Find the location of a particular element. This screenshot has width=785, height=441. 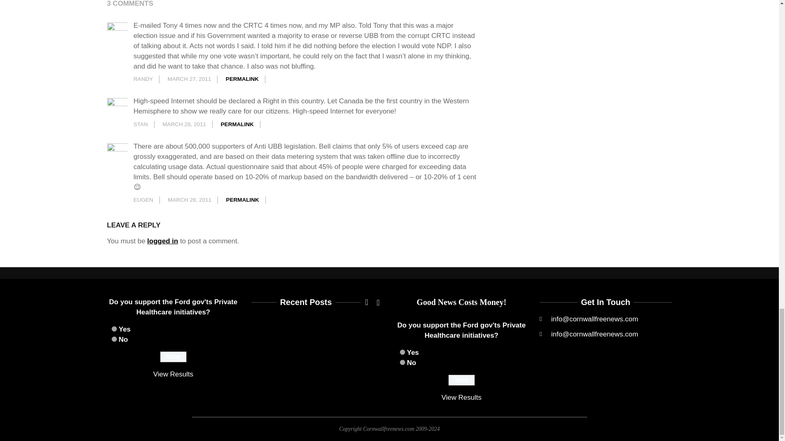

Sunday, March 27, 2011, 10:55 pm is located at coordinates (189, 78).